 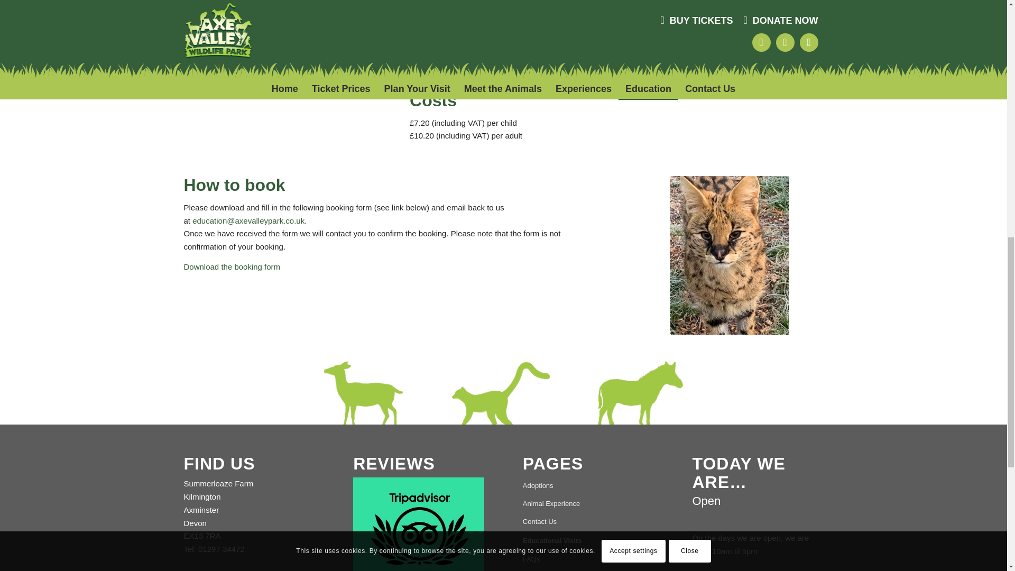 What do you see at coordinates (277, 20) in the screenshot?
I see `lynx` at bounding box center [277, 20].